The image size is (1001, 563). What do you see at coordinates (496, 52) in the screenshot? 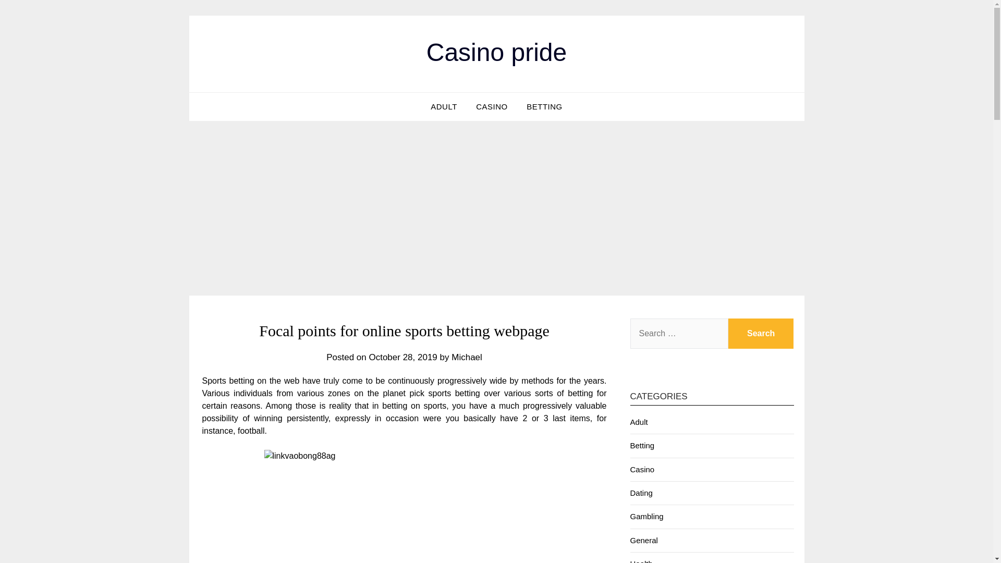
I see `Casino pride` at bounding box center [496, 52].